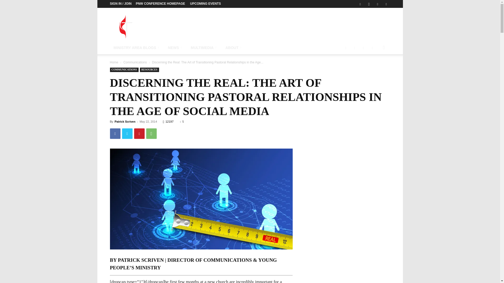  I want to click on Facebook, so click(115, 134).